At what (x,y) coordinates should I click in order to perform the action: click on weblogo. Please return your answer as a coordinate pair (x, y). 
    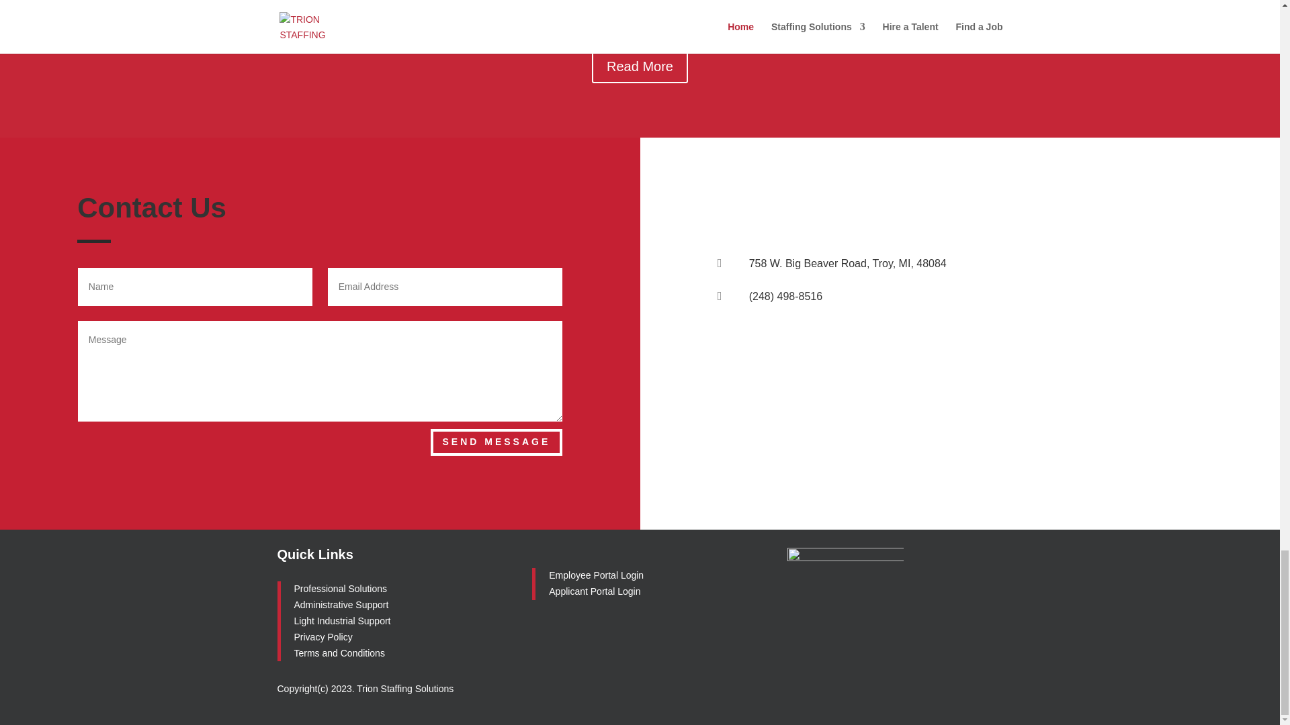
    Looking at the image, I should click on (845, 580).